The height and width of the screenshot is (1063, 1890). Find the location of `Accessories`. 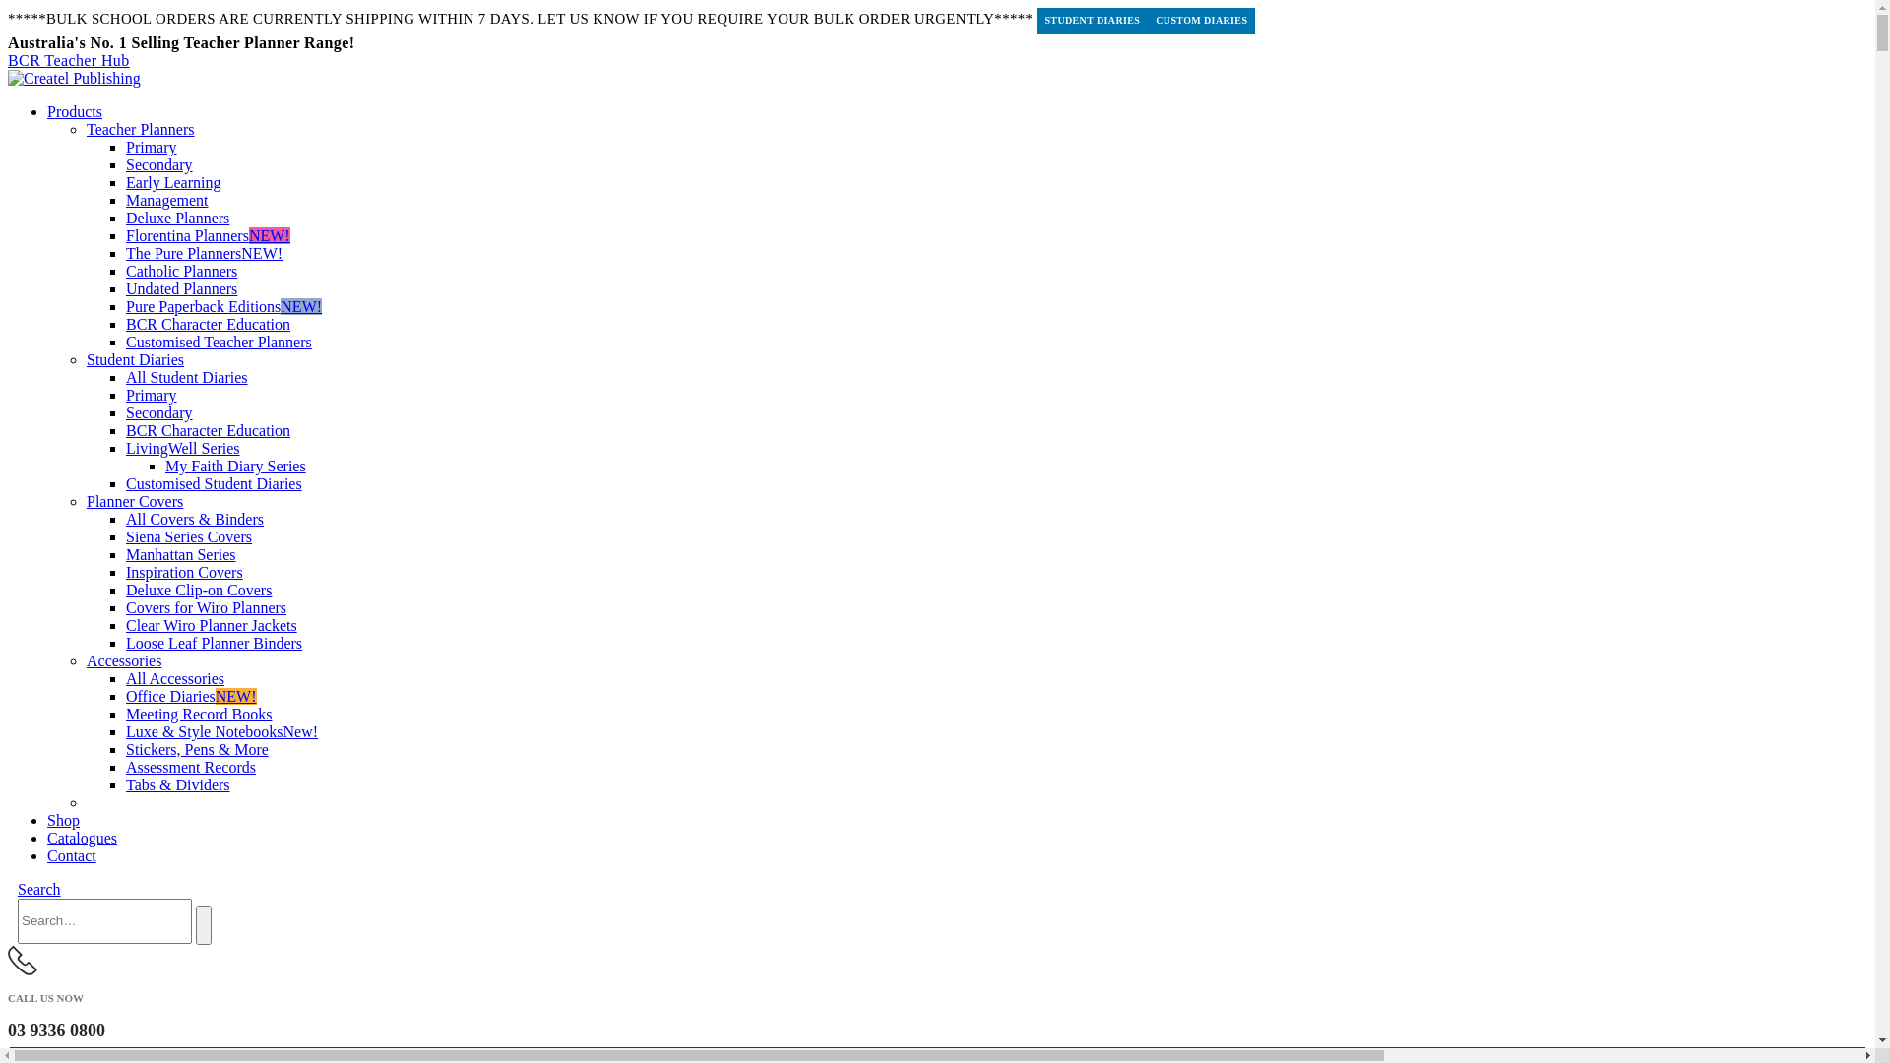

Accessories is located at coordinates (124, 661).